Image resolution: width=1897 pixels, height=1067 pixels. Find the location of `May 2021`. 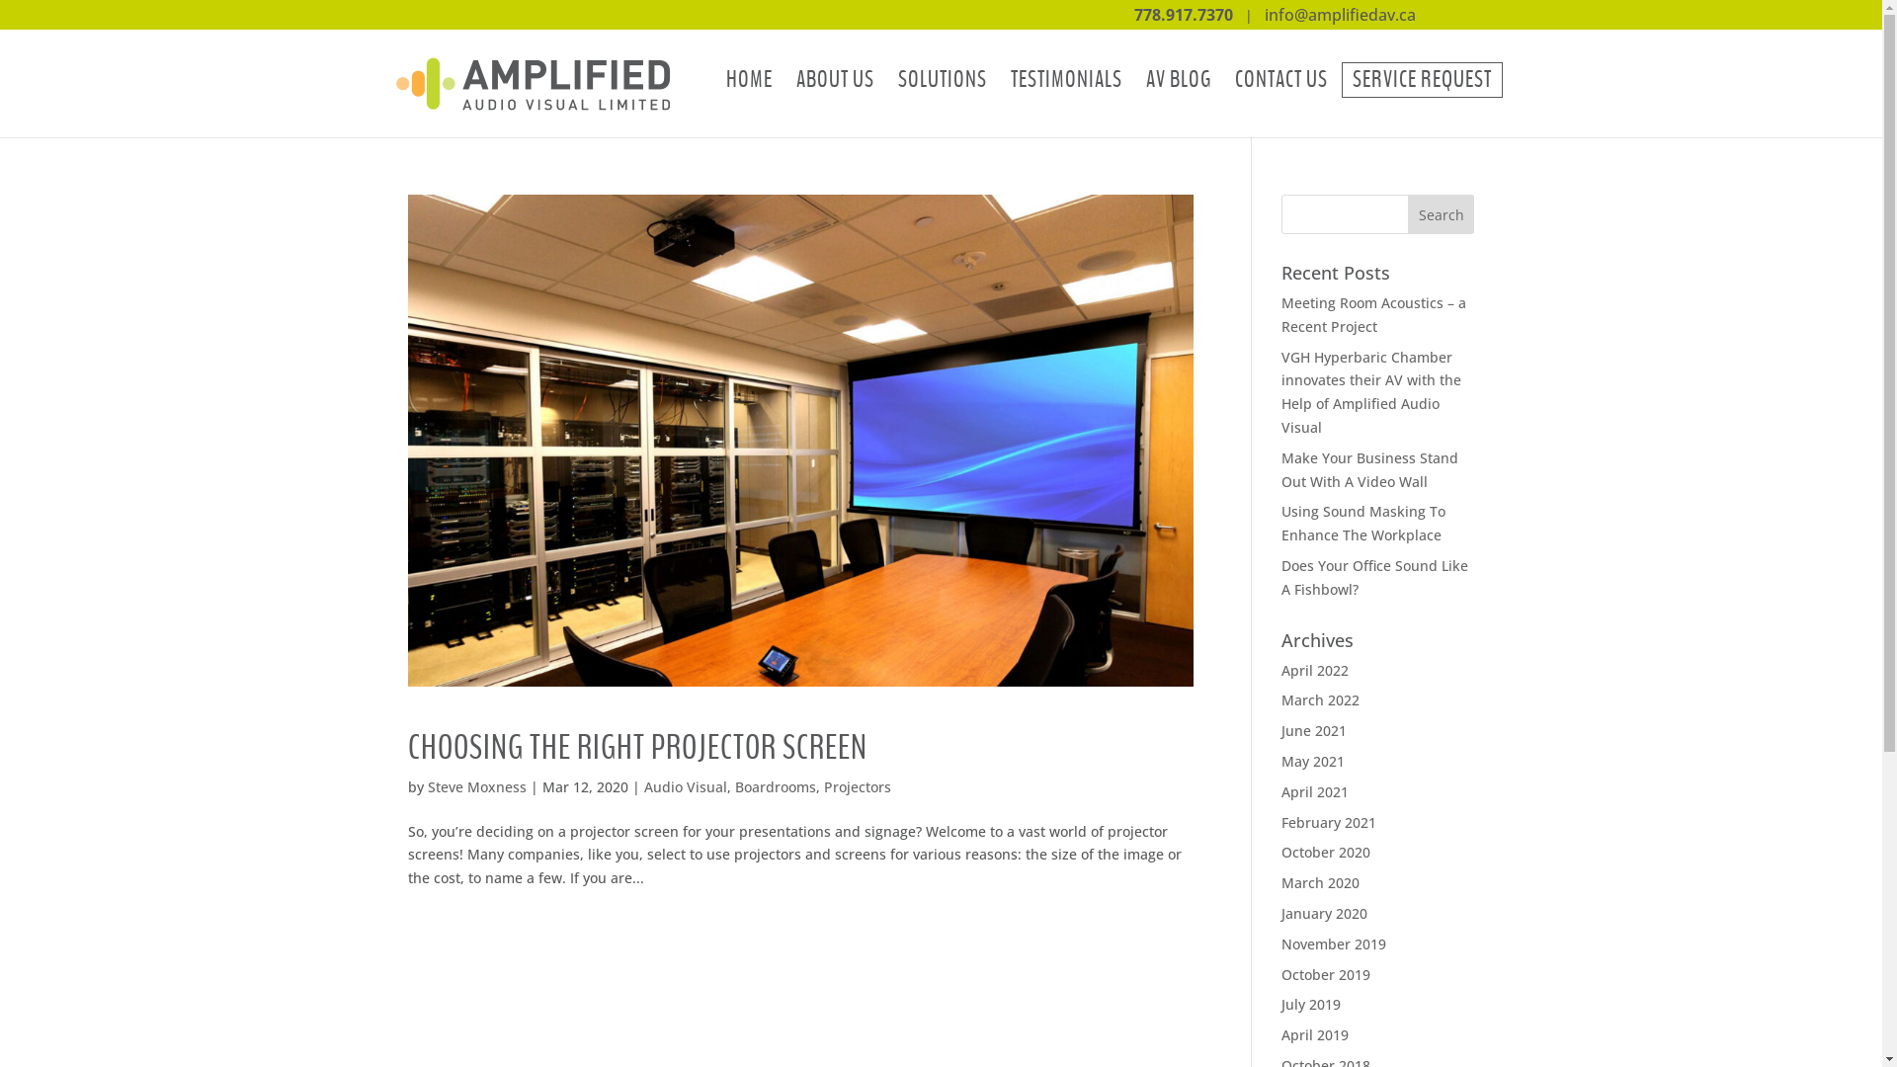

May 2021 is located at coordinates (1313, 761).